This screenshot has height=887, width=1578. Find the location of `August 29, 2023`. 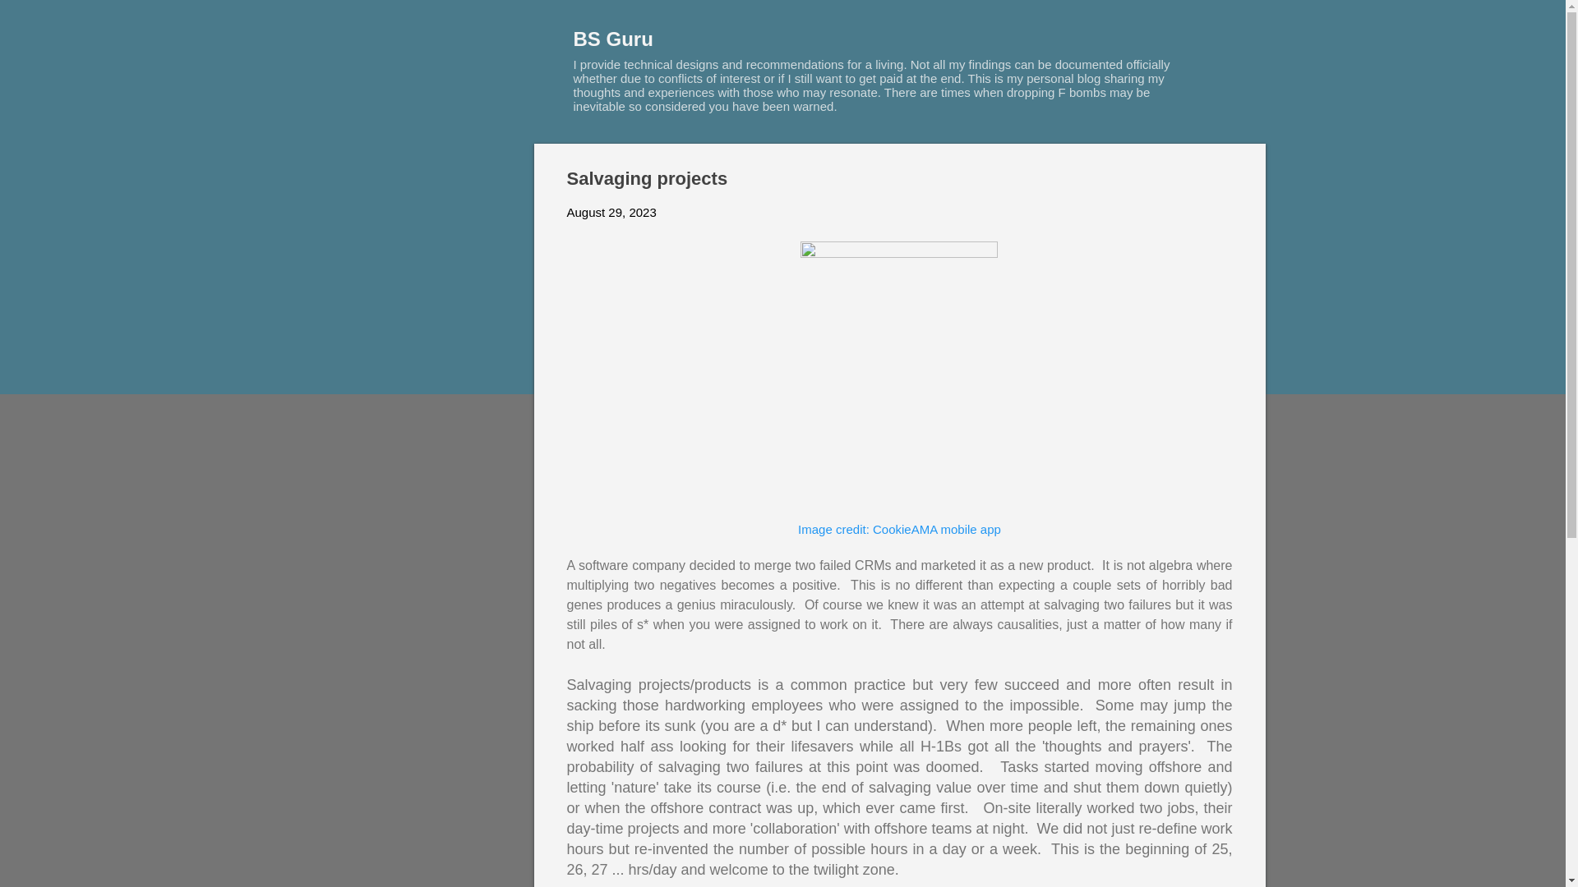

August 29, 2023 is located at coordinates (611, 212).